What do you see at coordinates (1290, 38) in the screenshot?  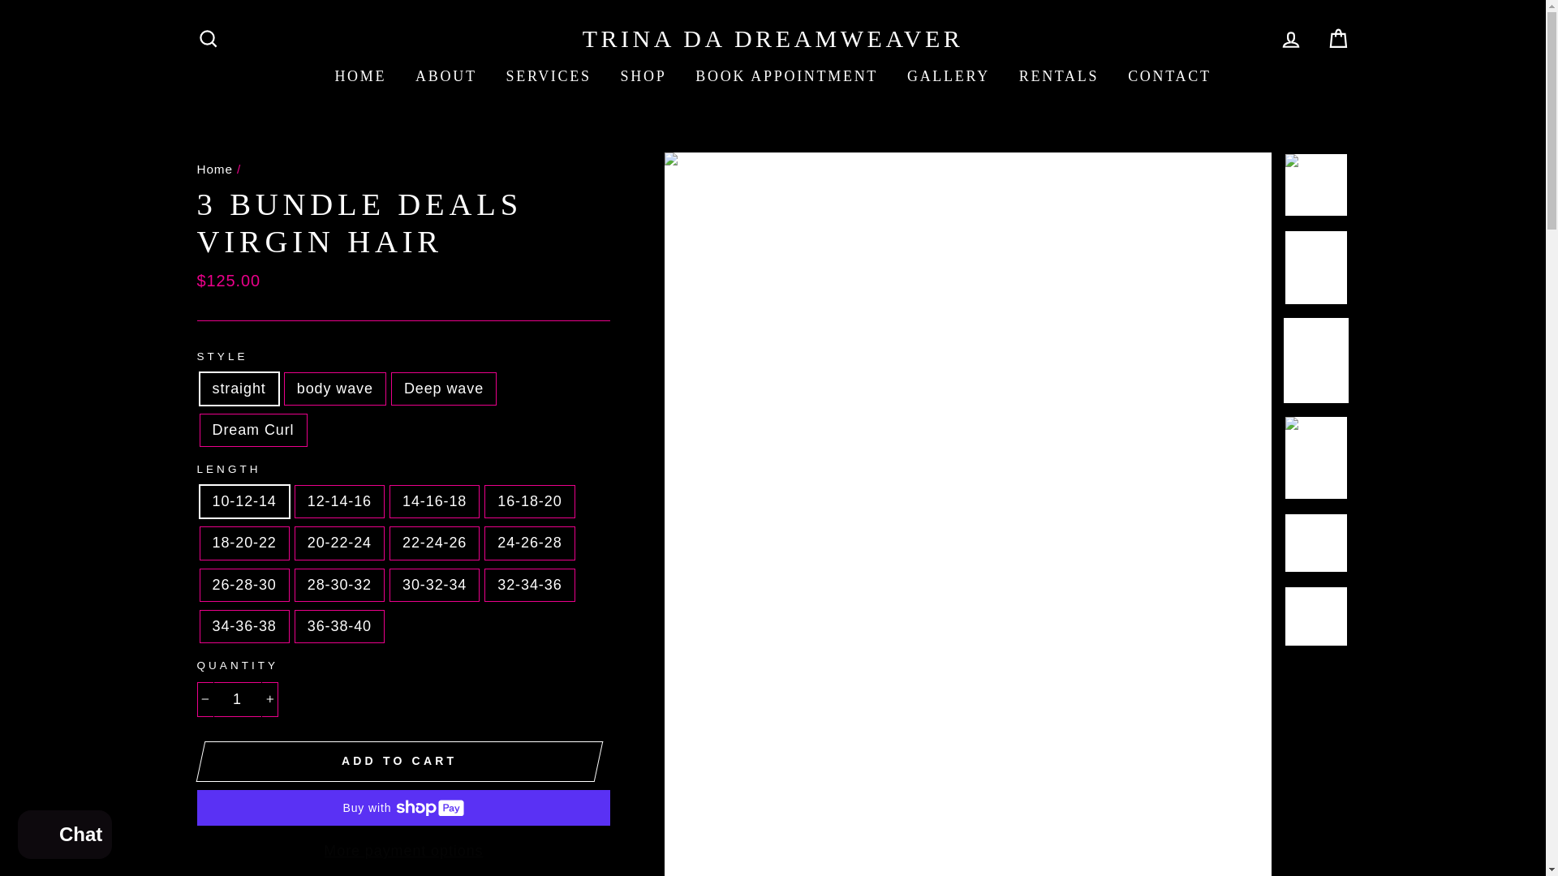 I see `LOG IN` at bounding box center [1290, 38].